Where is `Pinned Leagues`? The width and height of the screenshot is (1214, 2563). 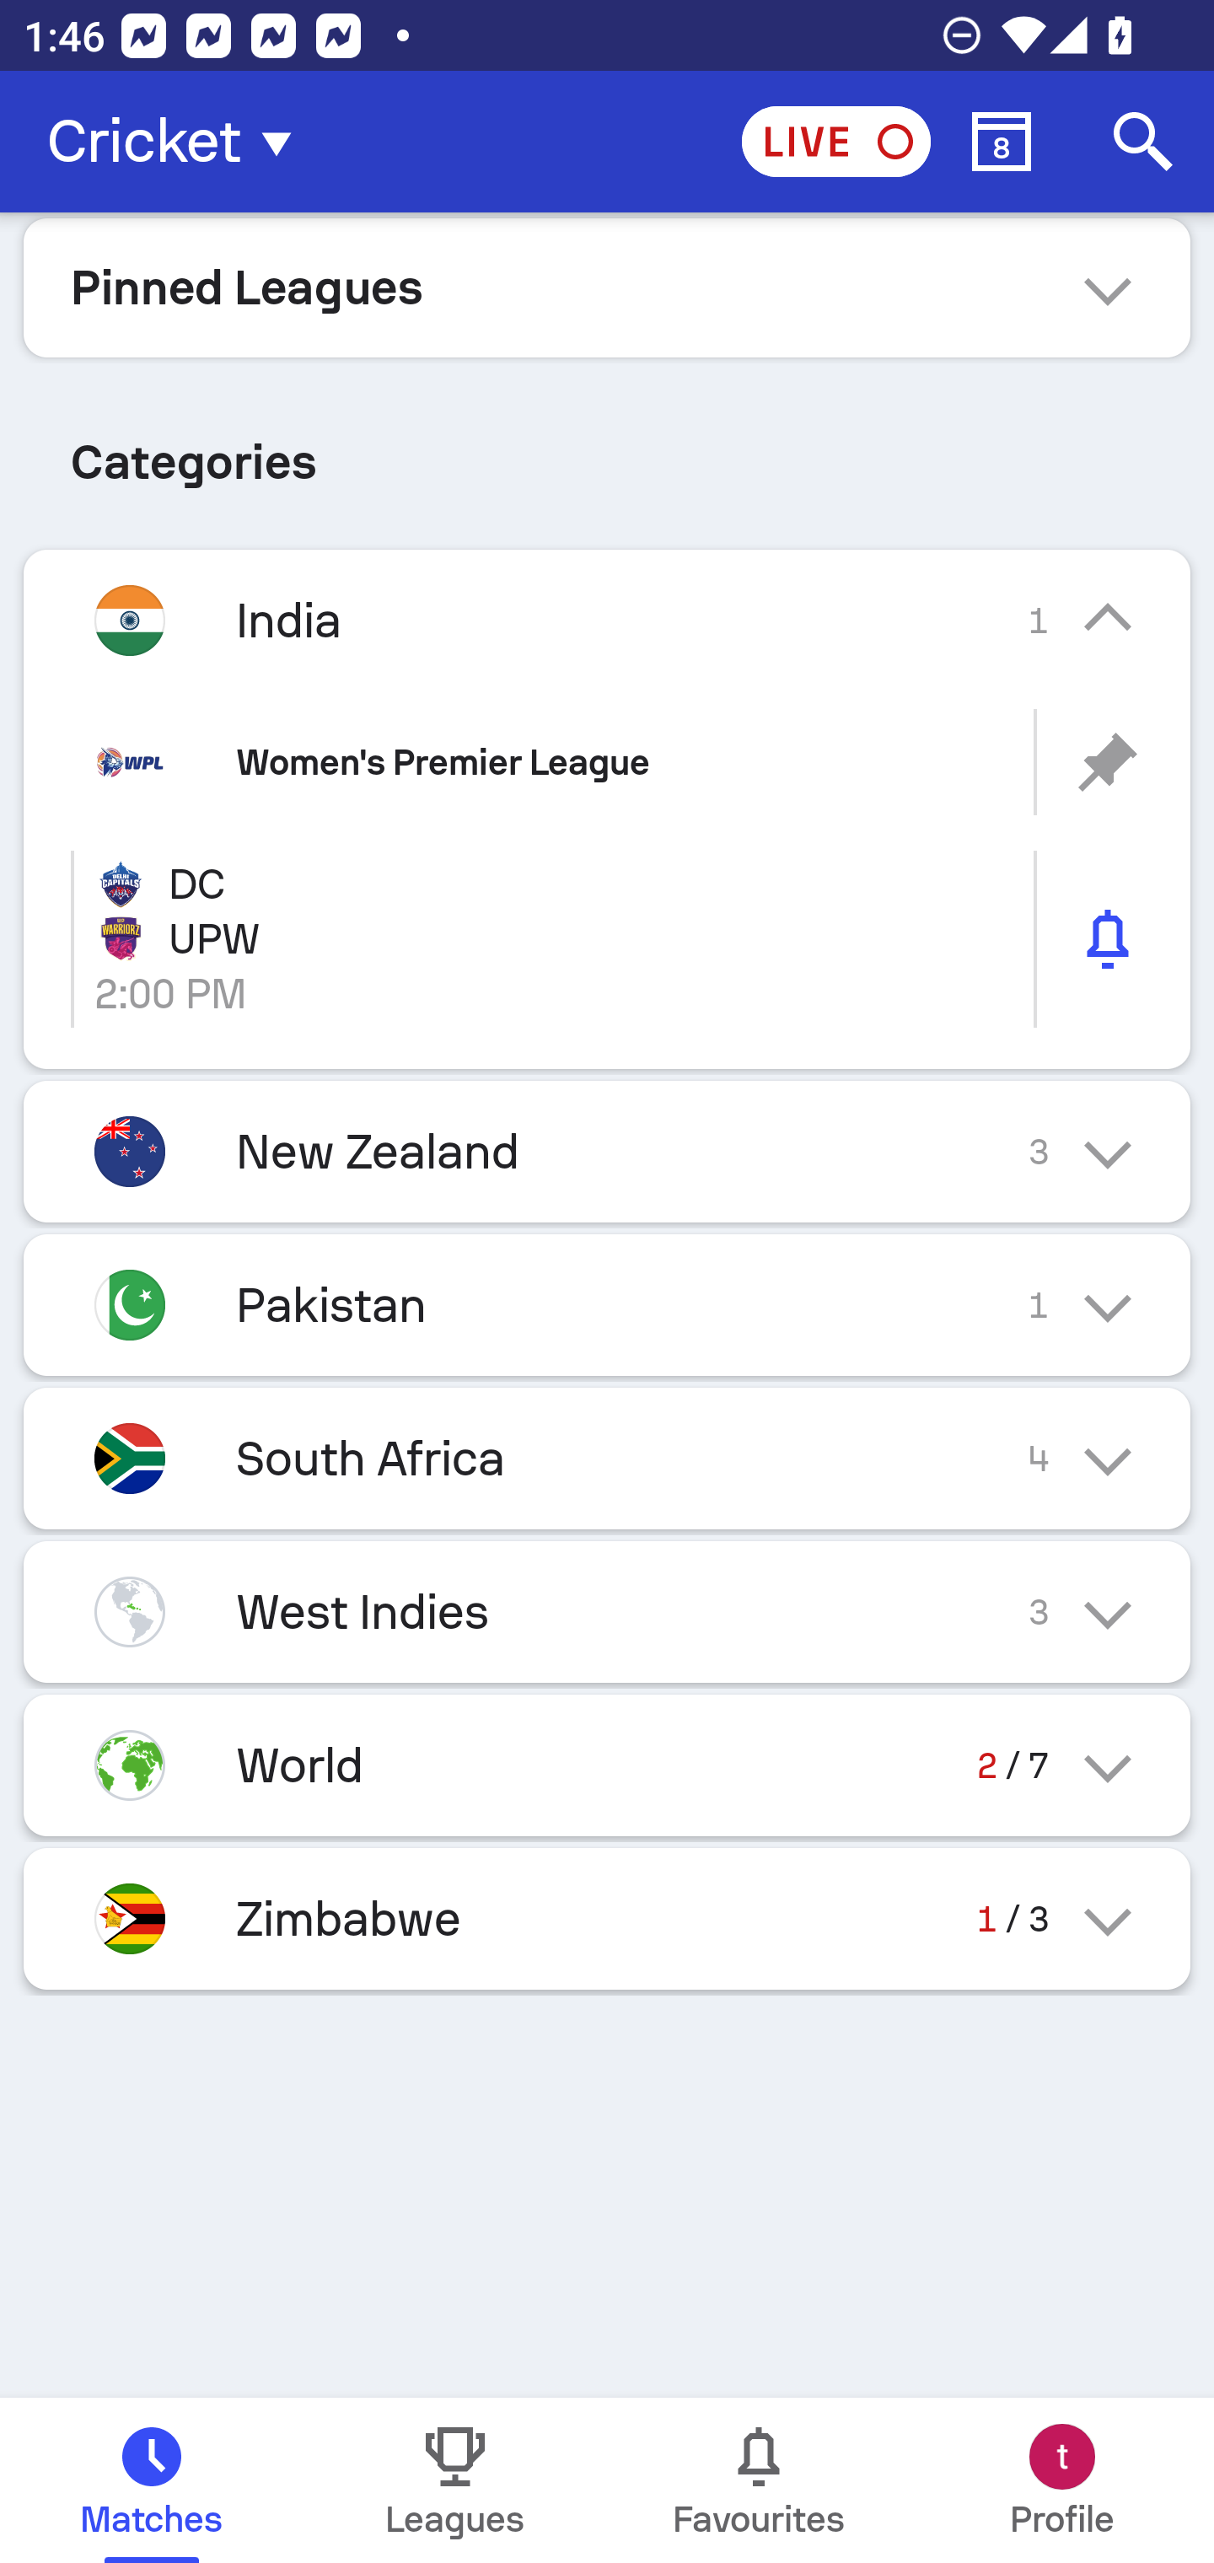 Pinned Leagues is located at coordinates (607, 287).